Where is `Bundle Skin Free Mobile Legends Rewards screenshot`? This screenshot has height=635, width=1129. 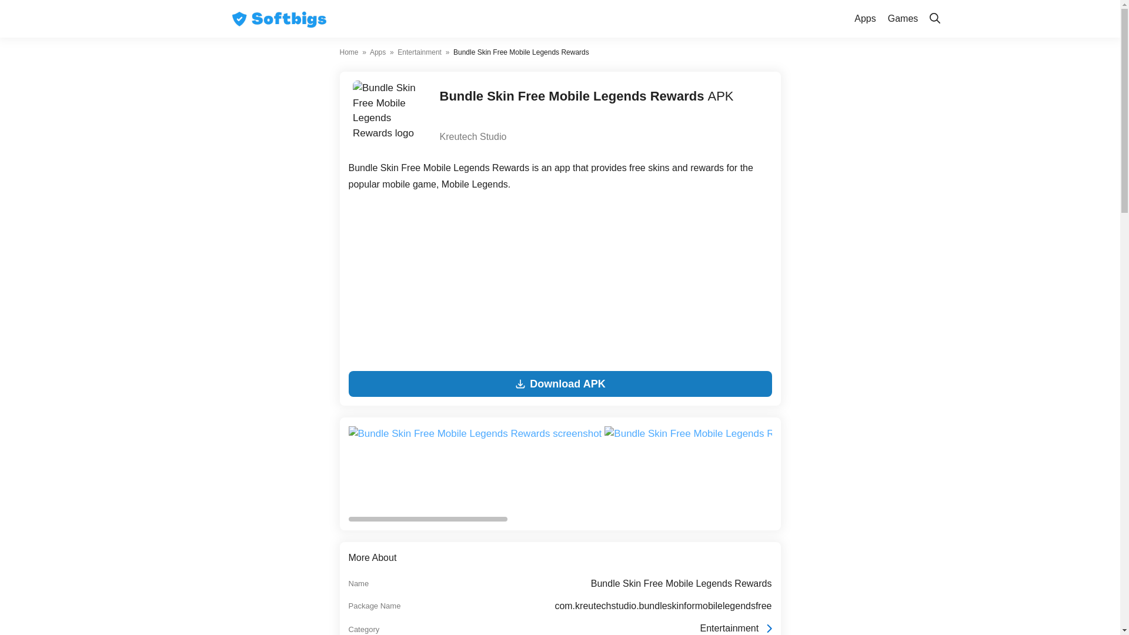 Bundle Skin Free Mobile Legends Rewards screenshot is located at coordinates (475, 433).